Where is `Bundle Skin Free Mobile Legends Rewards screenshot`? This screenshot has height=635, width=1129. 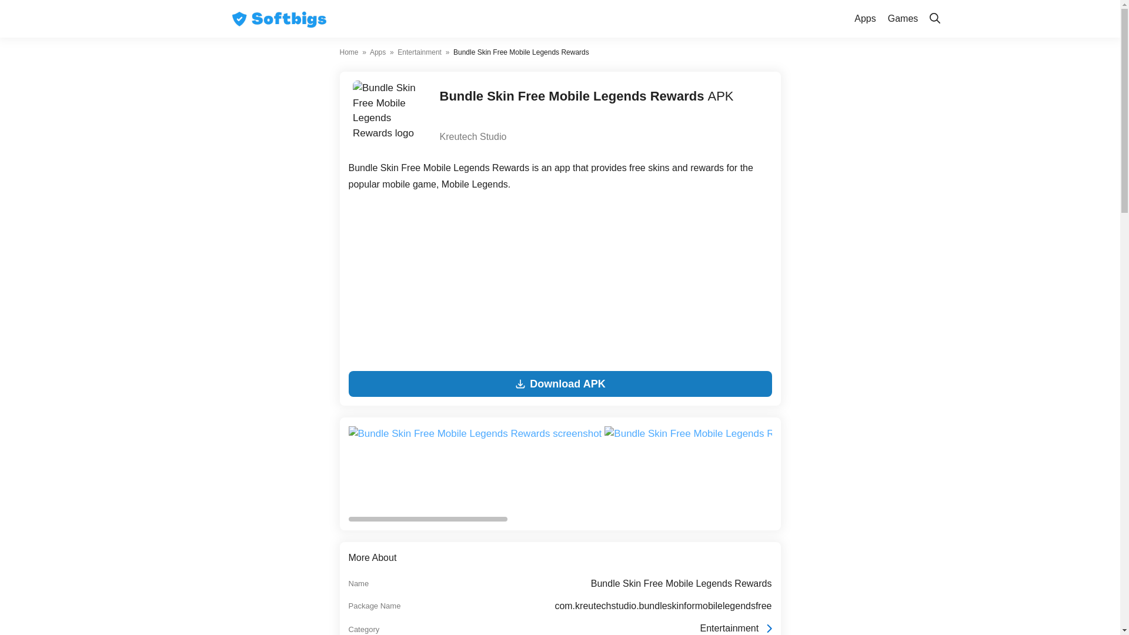 Bundle Skin Free Mobile Legends Rewards screenshot is located at coordinates (475, 433).